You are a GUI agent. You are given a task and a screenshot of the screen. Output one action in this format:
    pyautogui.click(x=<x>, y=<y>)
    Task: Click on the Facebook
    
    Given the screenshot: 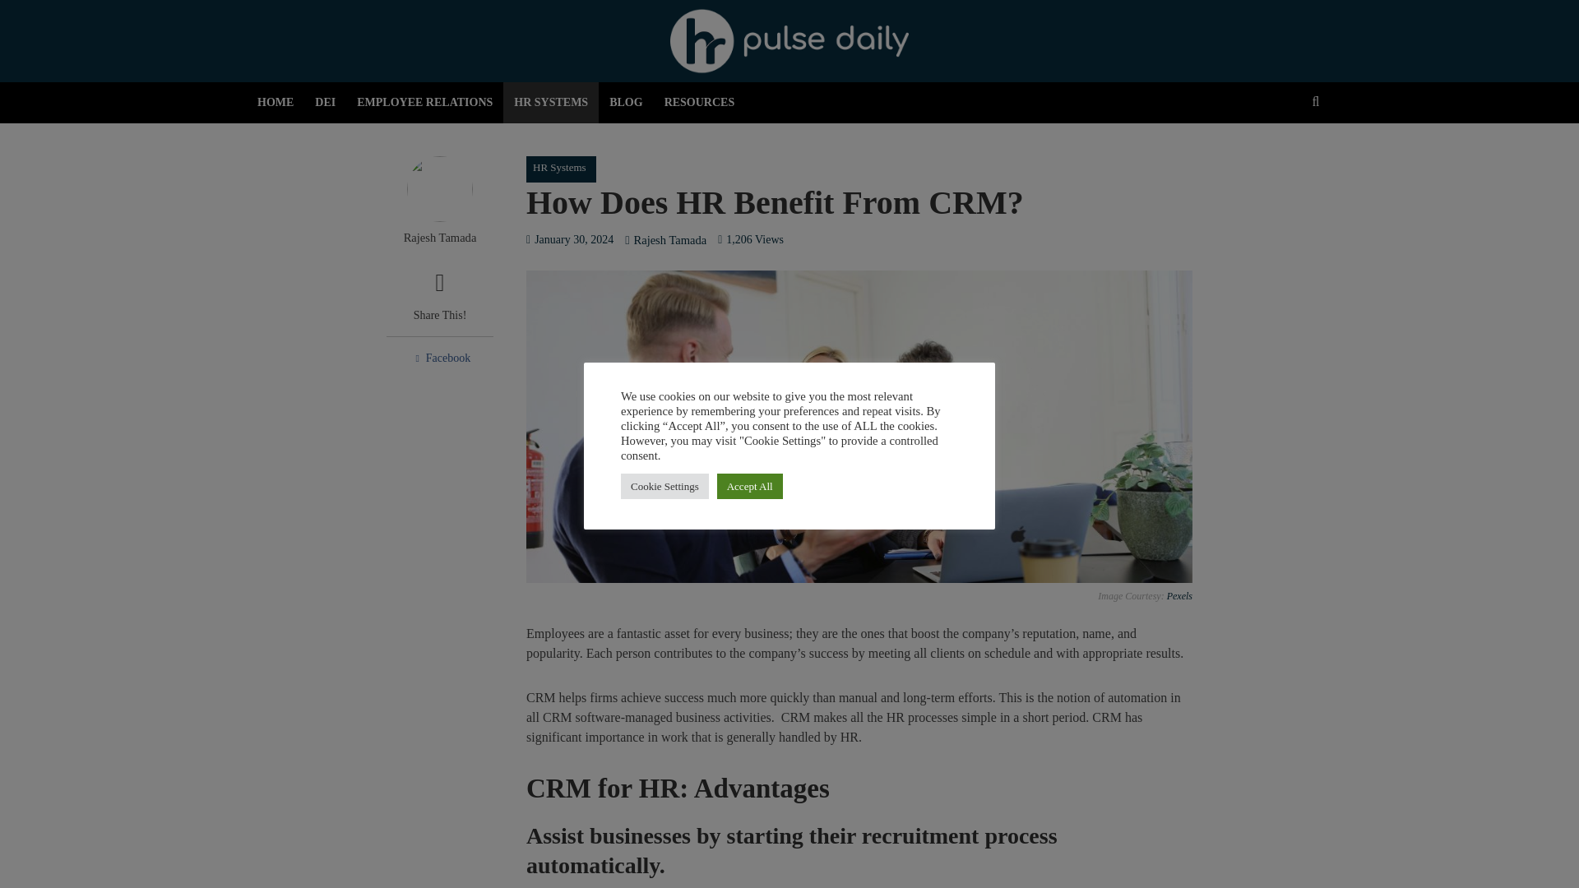 What is the action you would take?
    pyautogui.click(x=439, y=358)
    